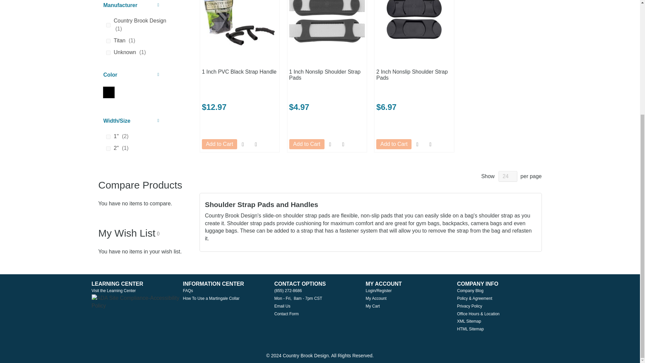  I want to click on Add to Cart, so click(219, 144).